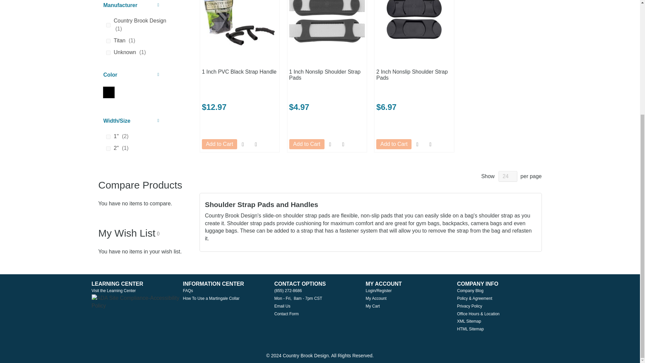  I want to click on Add to Cart, so click(219, 144).